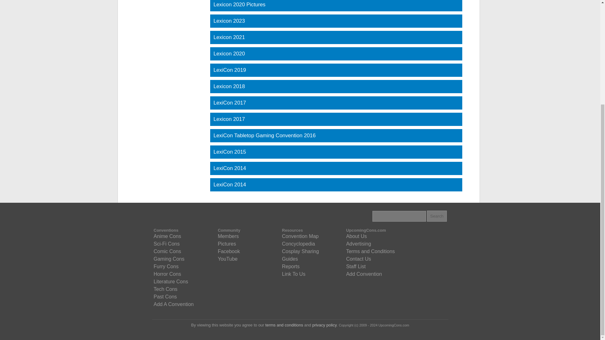  Describe the element at coordinates (167, 236) in the screenshot. I see `Anime Cons` at that location.